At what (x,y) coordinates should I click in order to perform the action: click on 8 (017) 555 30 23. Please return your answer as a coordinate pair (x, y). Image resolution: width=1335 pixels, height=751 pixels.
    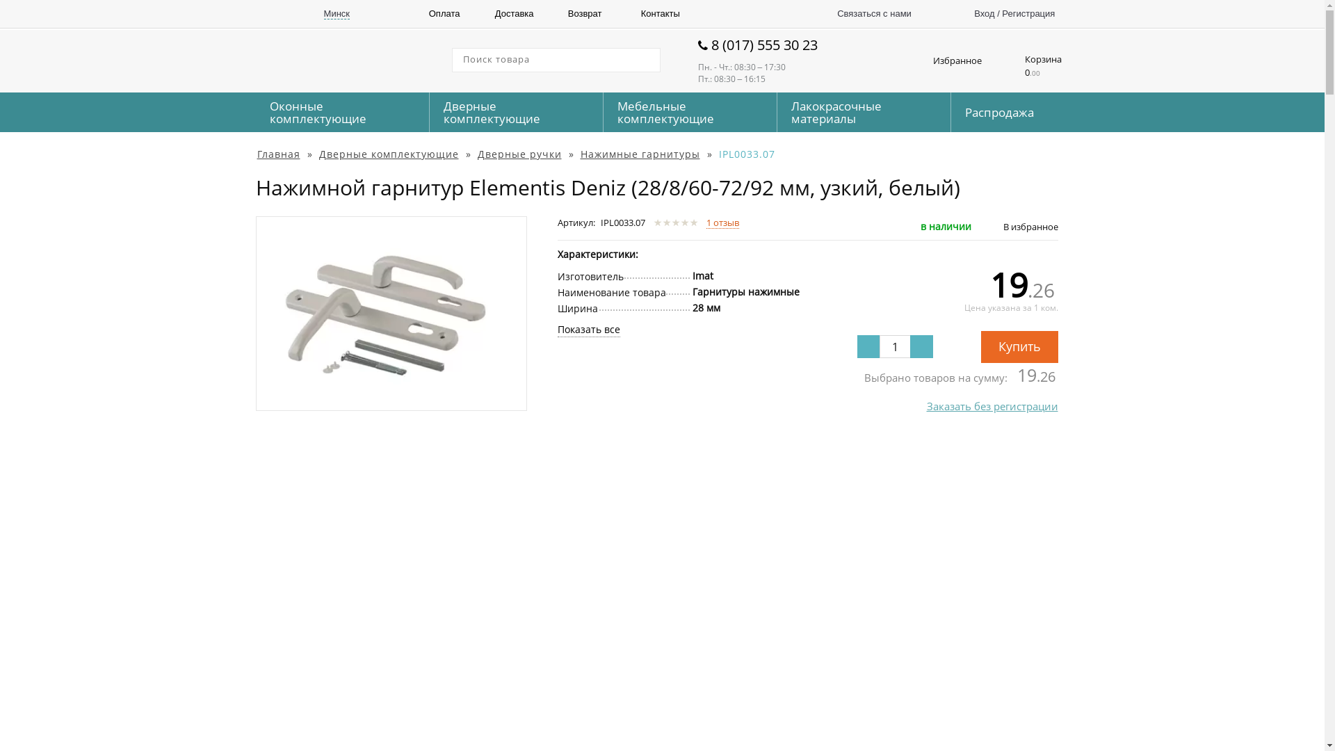
    Looking at the image, I should click on (776, 46).